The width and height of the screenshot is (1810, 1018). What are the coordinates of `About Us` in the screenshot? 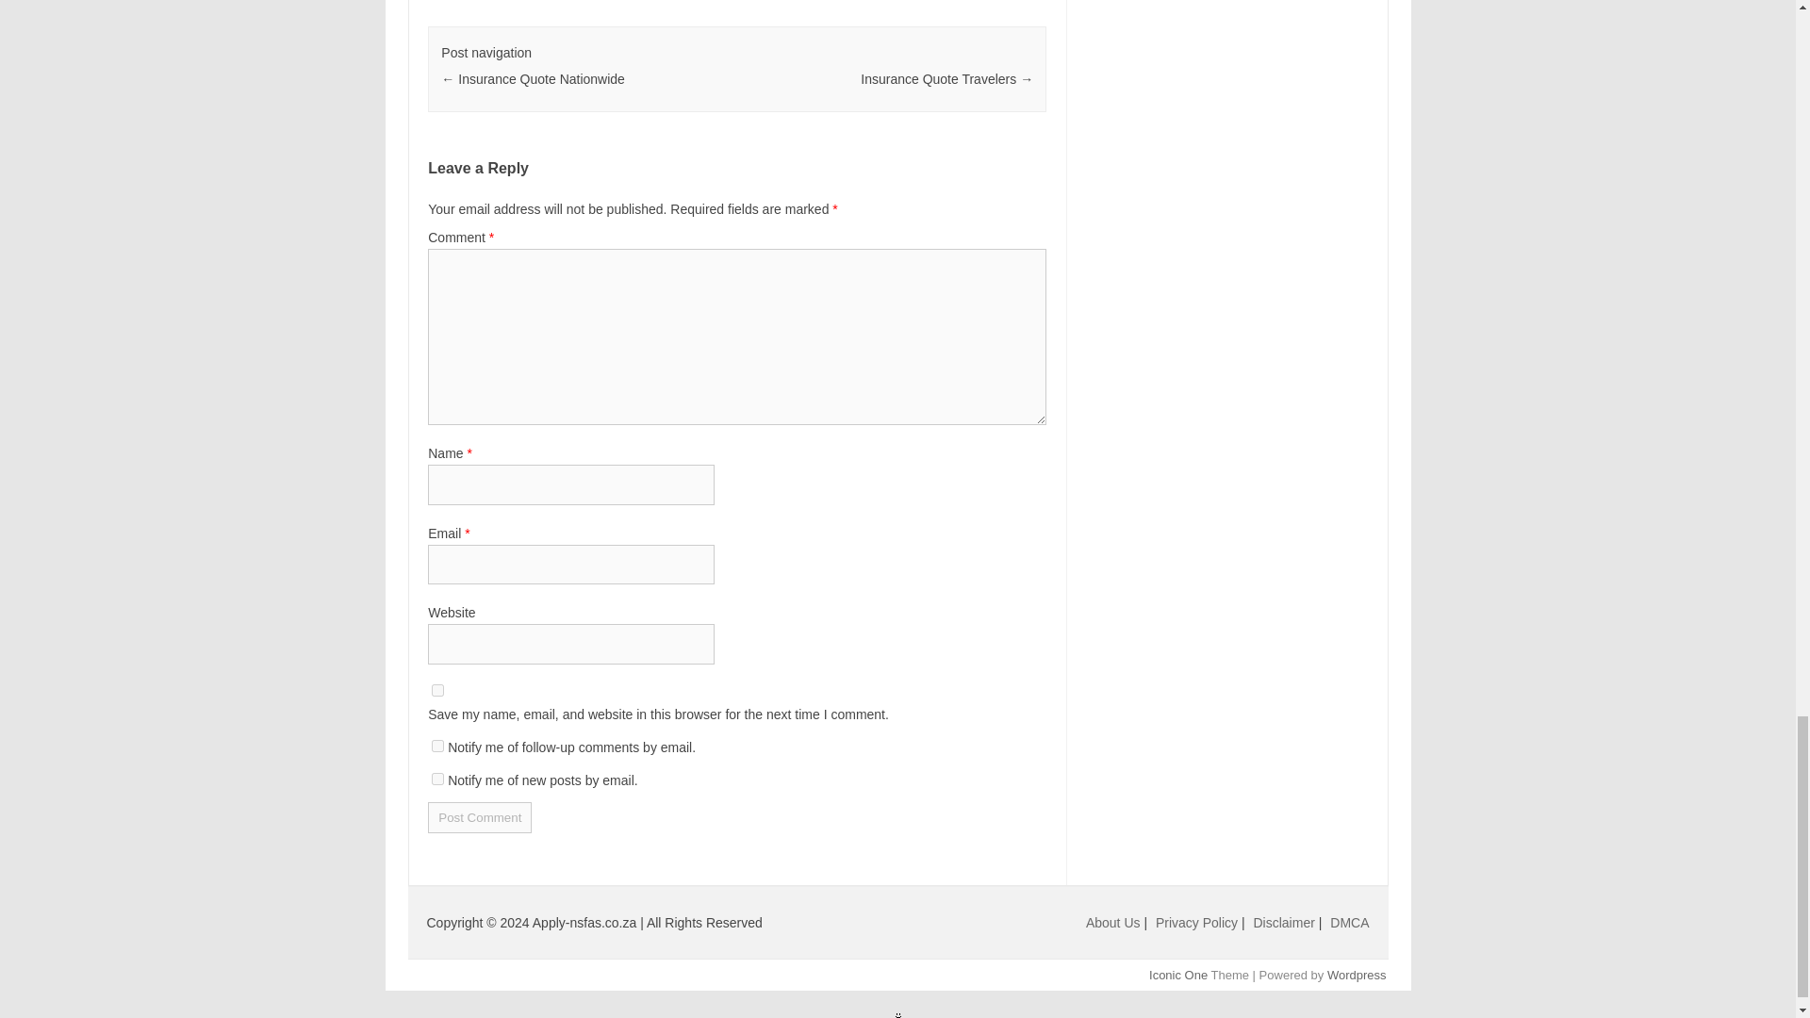 It's located at (1112, 922).